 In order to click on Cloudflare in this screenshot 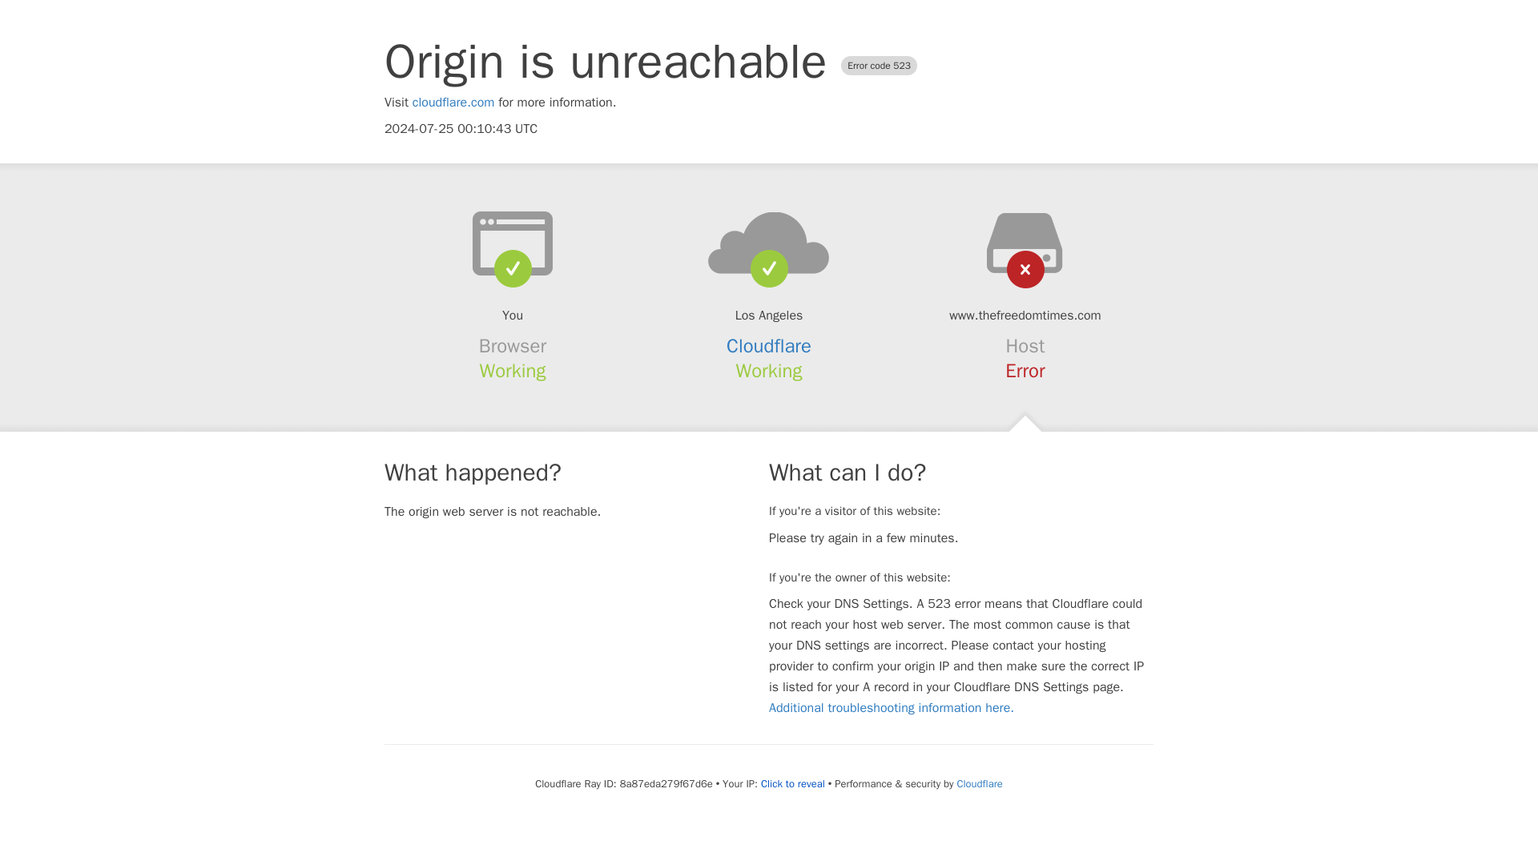, I will do `click(769, 346)`.